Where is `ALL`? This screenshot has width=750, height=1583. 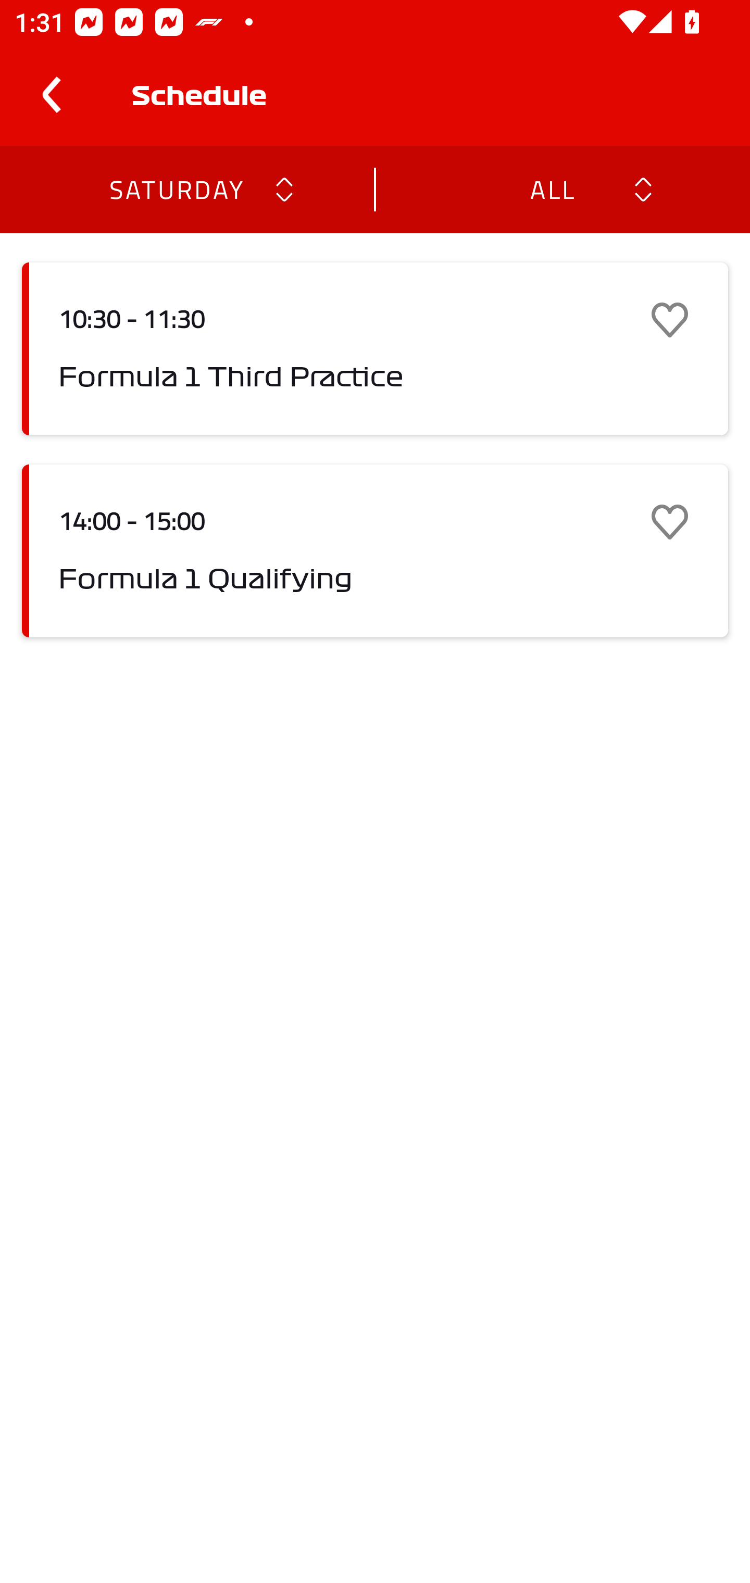
ALL is located at coordinates (552, 189).